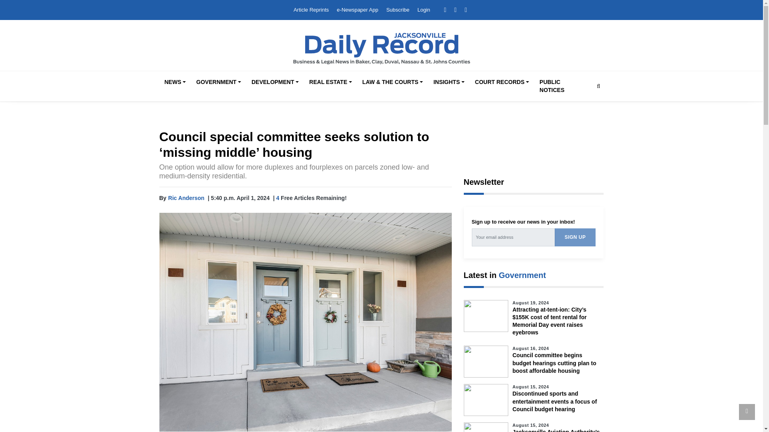 This screenshot has height=432, width=769. I want to click on DEVELOPMENT, so click(275, 82).